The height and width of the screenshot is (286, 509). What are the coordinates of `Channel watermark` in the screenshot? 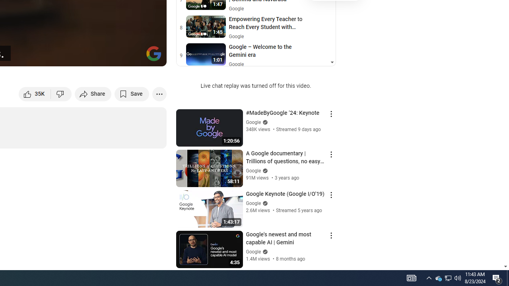 It's located at (153, 53).